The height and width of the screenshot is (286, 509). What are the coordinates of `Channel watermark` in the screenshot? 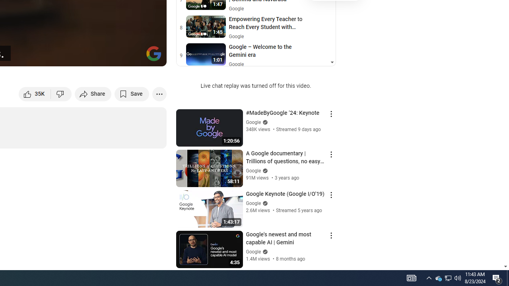 It's located at (153, 53).